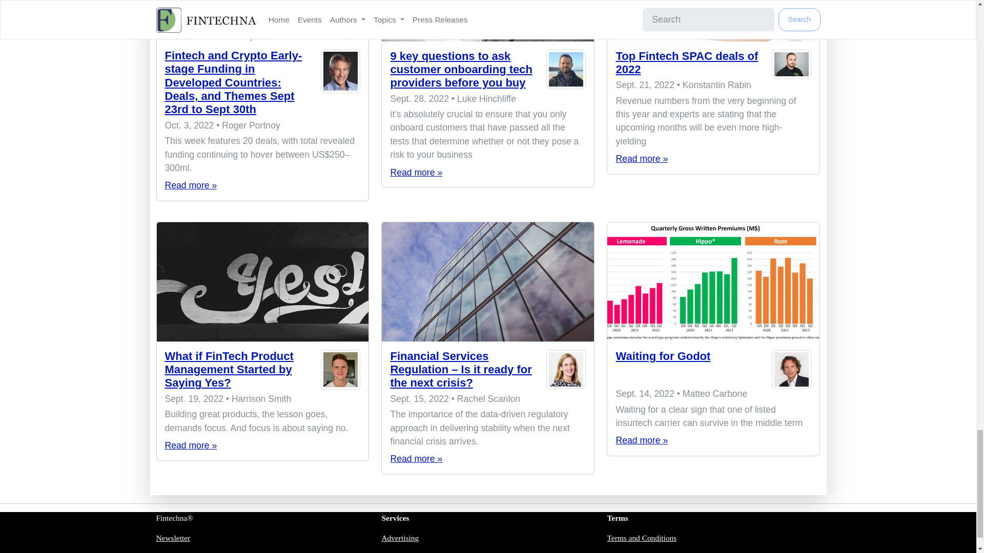 This screenshot has width=984, height=553. I want to click on Konstantin Rabin, so click(791, 65).